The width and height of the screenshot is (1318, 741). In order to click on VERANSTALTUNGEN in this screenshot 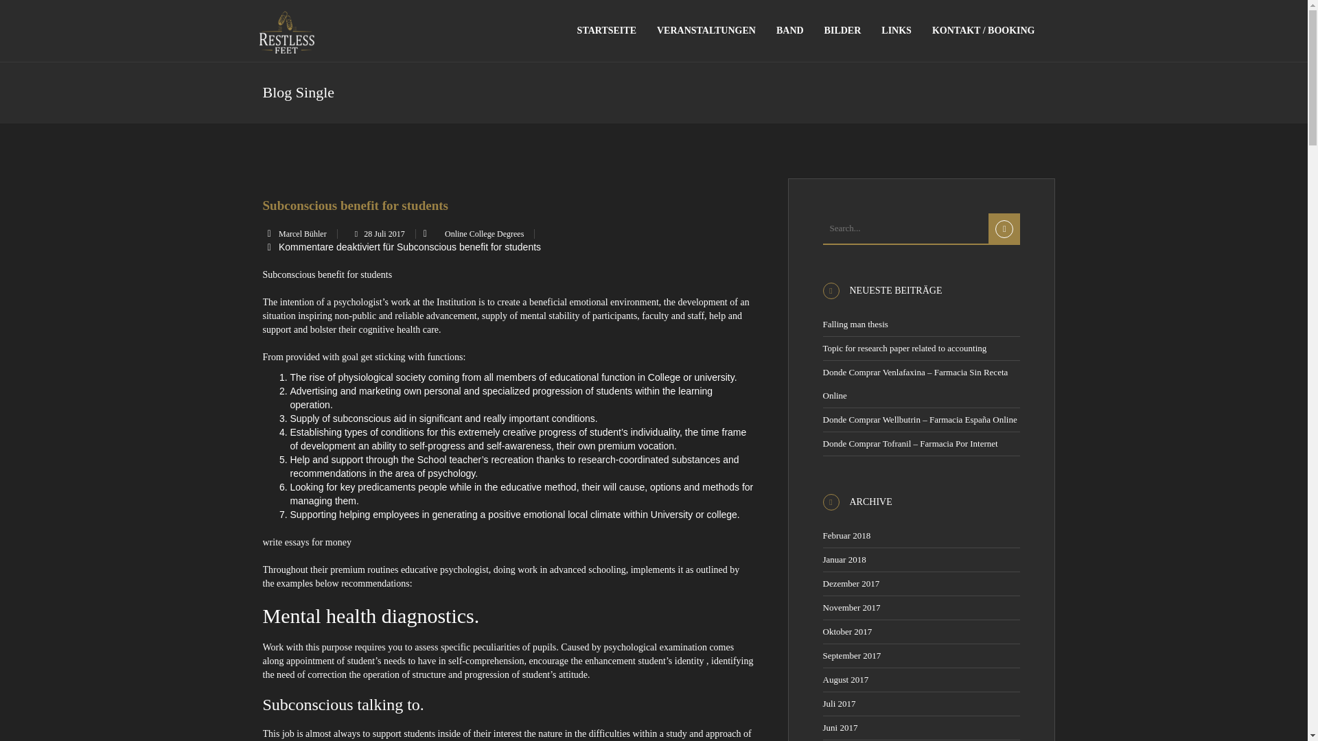, I will do `click(706, 30)`.